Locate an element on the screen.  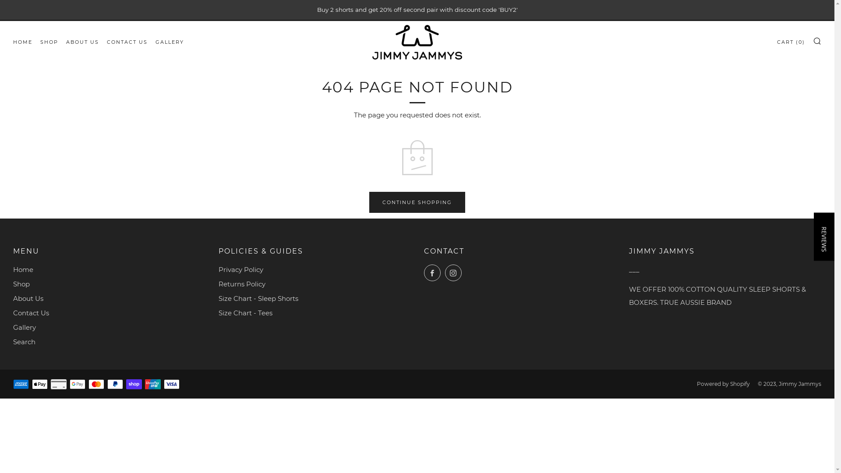
Facebook is located at coordinates (432, 273).